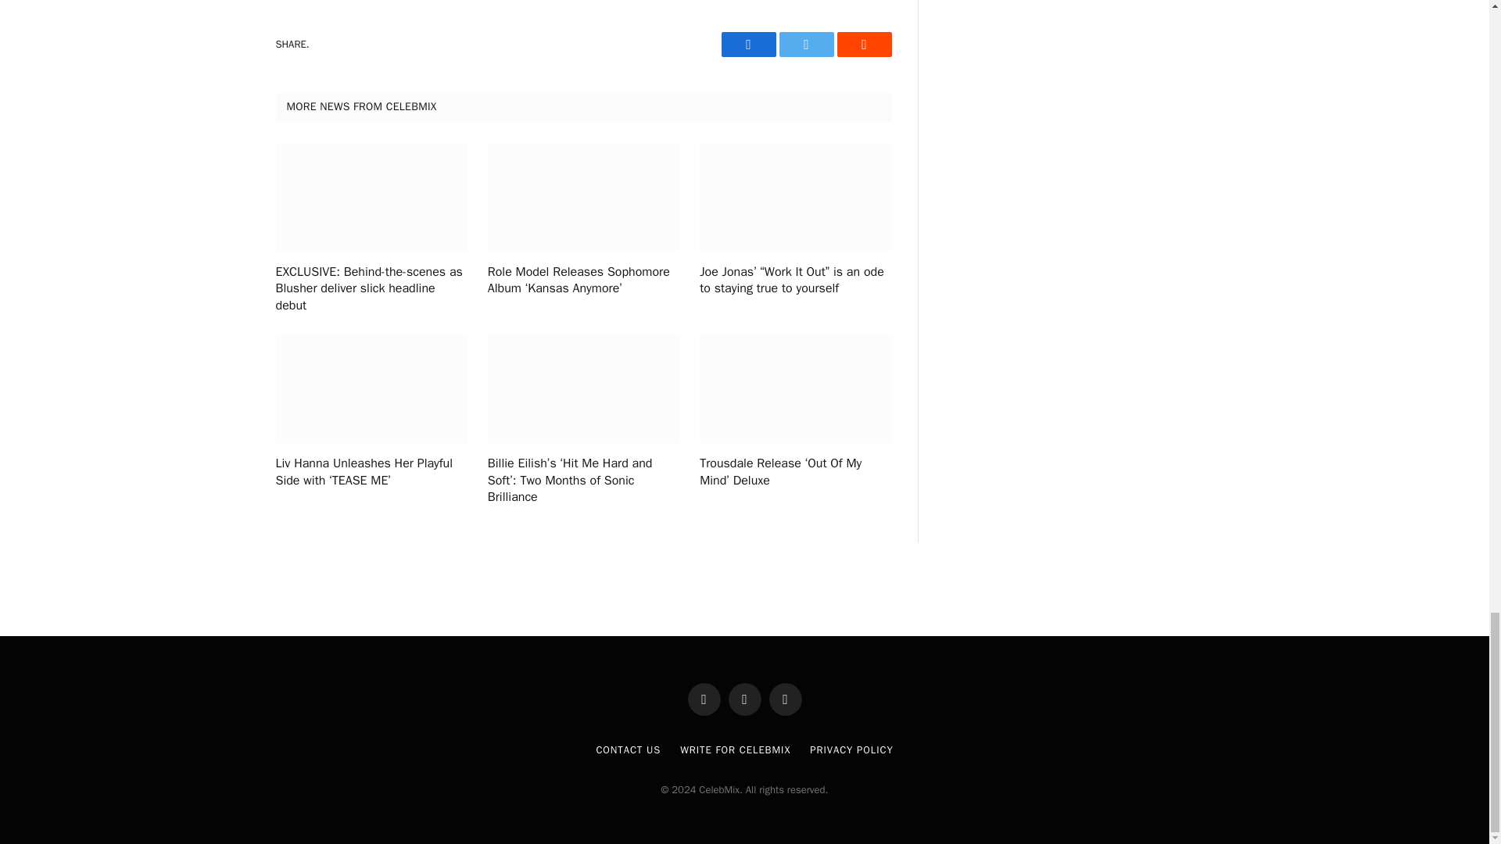 The width and height of the screenshot is (1501, 844). Describe the element at coordinates (863, 45) in the screenshot. I see `Reddit` at that location.